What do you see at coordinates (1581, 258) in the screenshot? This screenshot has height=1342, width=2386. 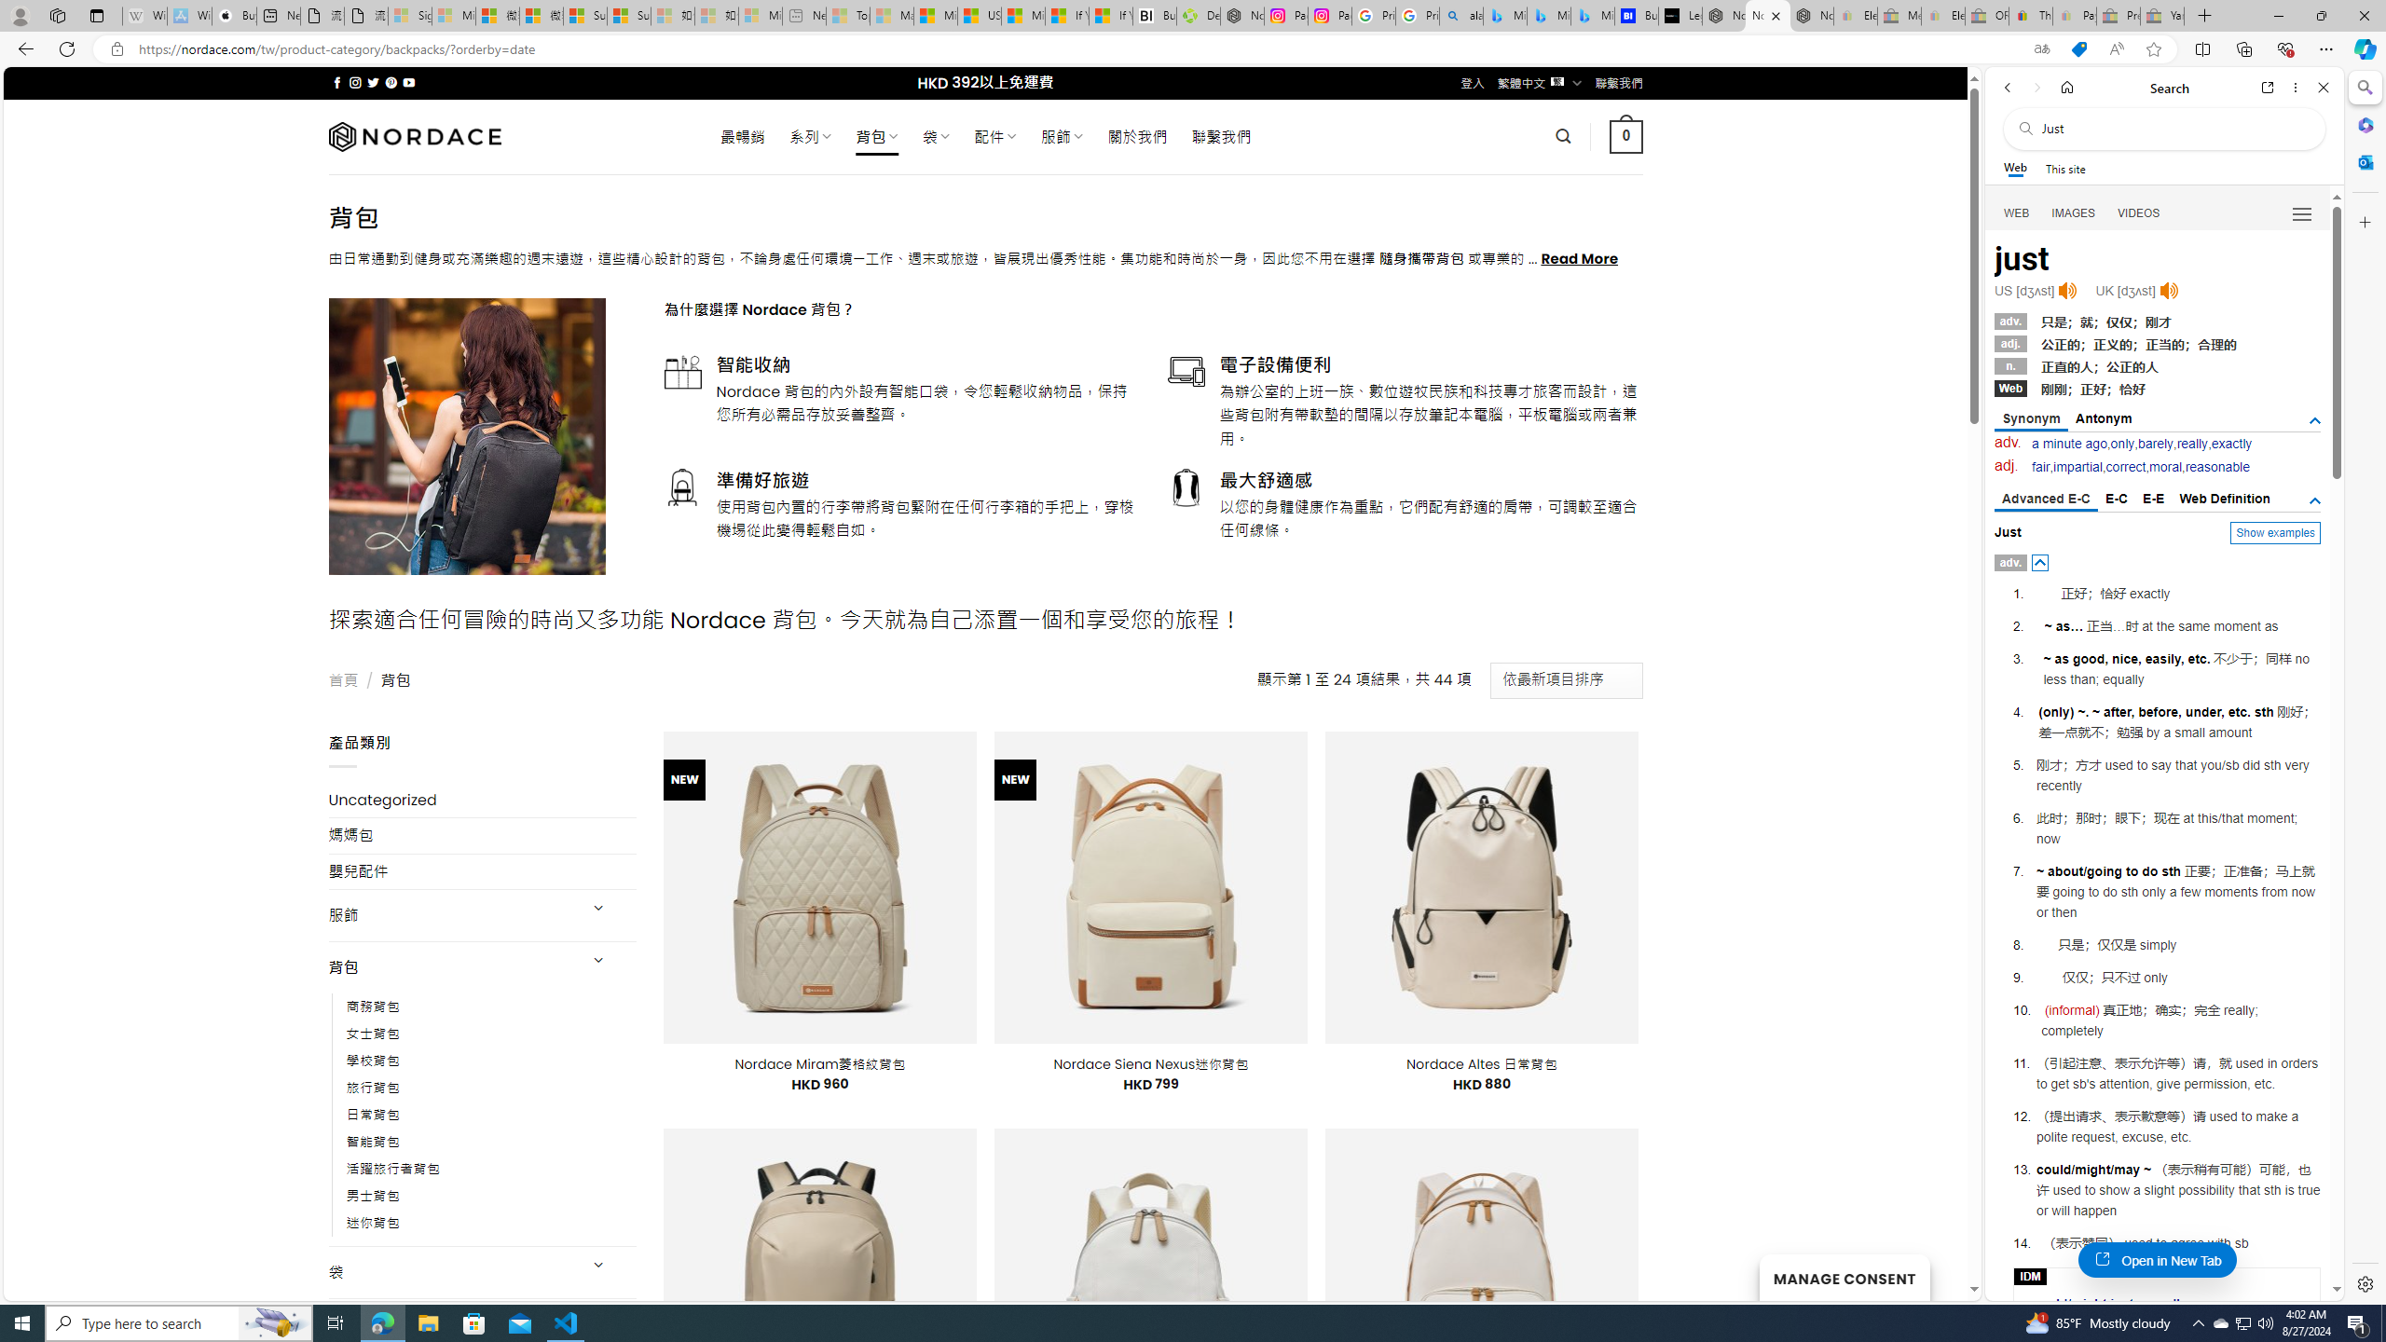 I see `Read More` at bounding box center [1581, 258].